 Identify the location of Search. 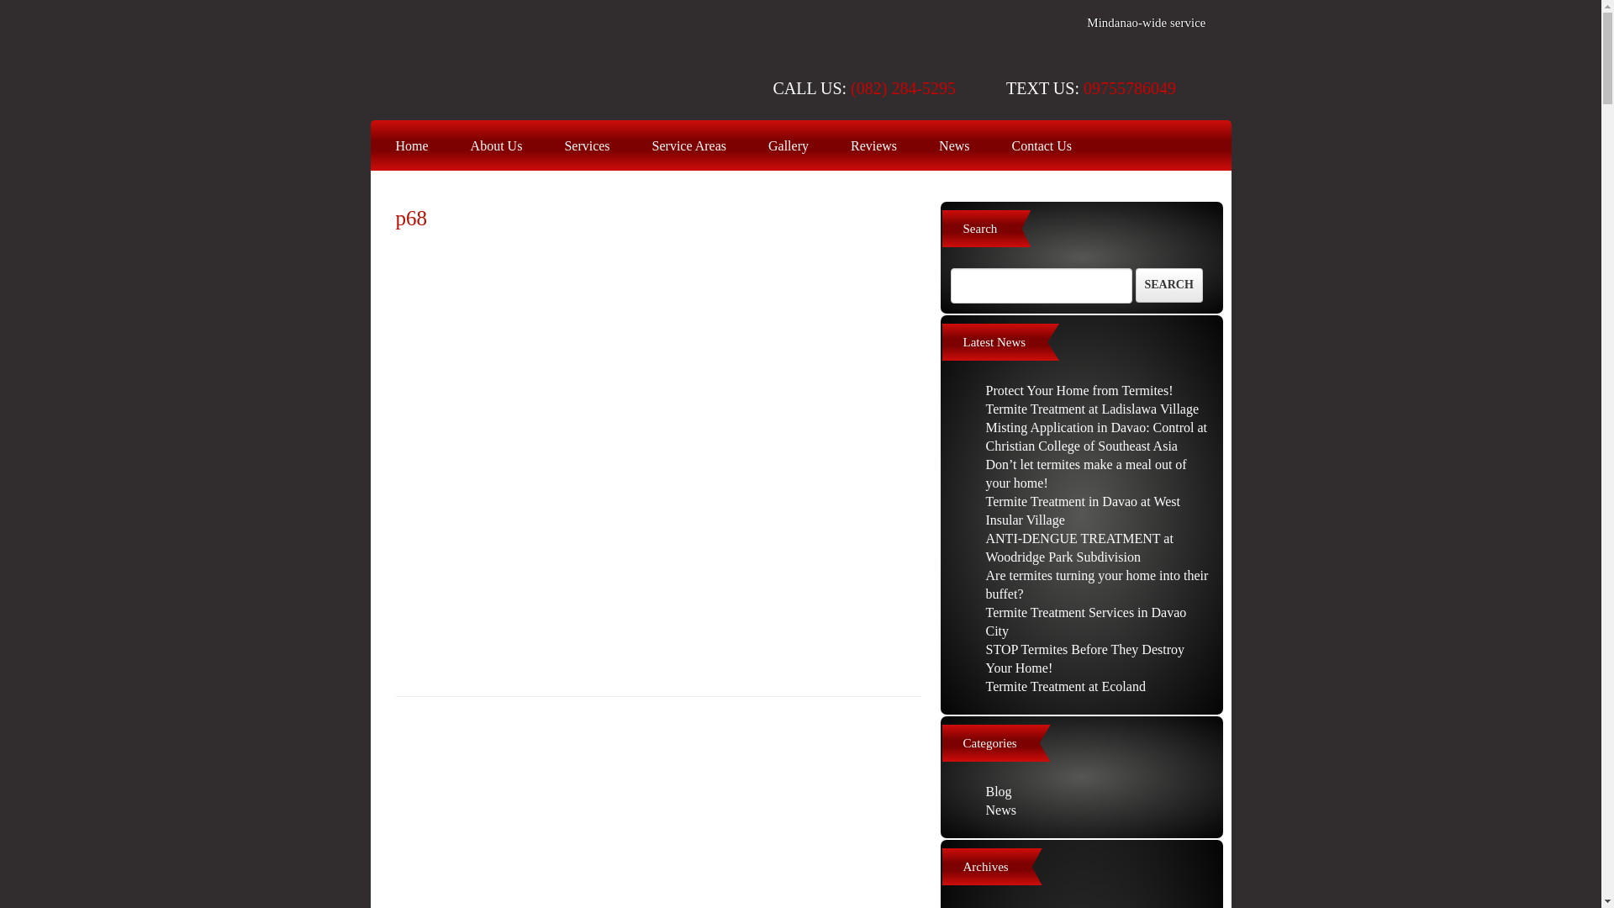
(1168, 284).